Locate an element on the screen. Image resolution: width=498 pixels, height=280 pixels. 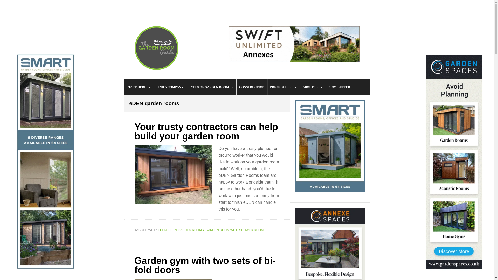
2021 TGRG Logo is located at coordinates (156, 48).